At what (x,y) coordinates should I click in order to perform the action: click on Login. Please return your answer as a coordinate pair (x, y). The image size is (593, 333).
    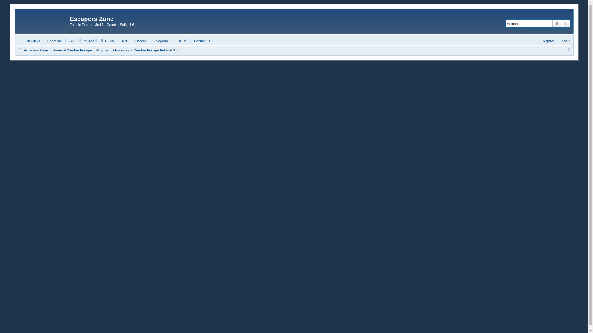
    Looking at the image, I should click on (563, 41).